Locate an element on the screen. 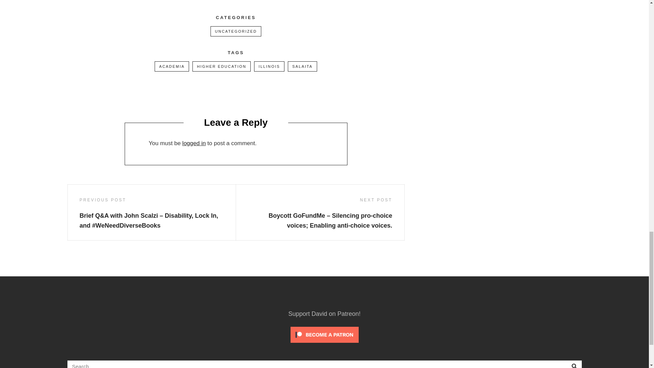  logged in is located at coordinates (194, 143).